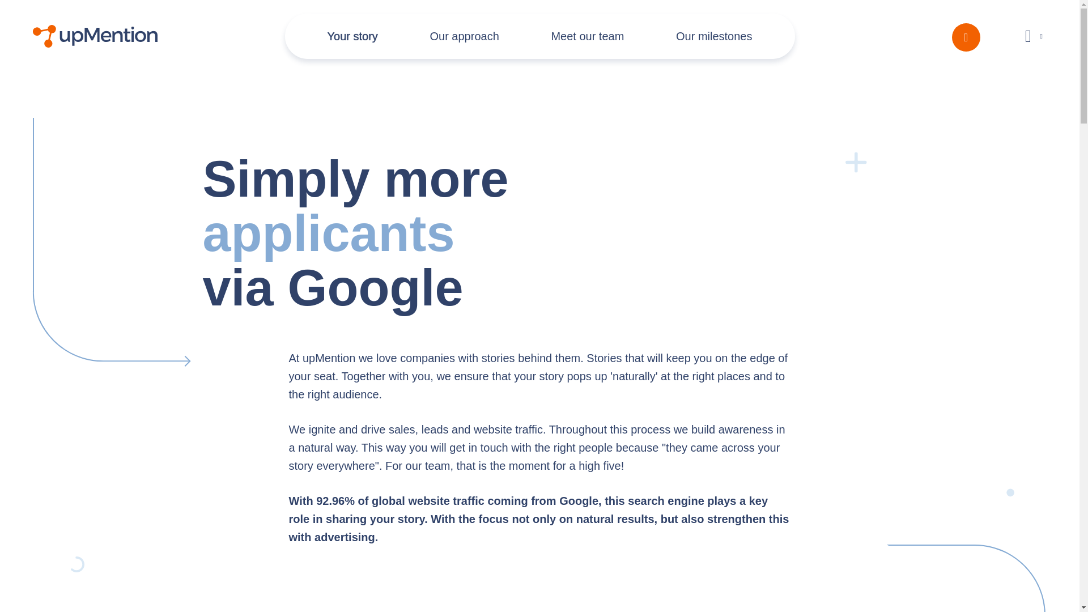 The image size is (1088, 612). I want to click on Meet our team, so click(587, 36).